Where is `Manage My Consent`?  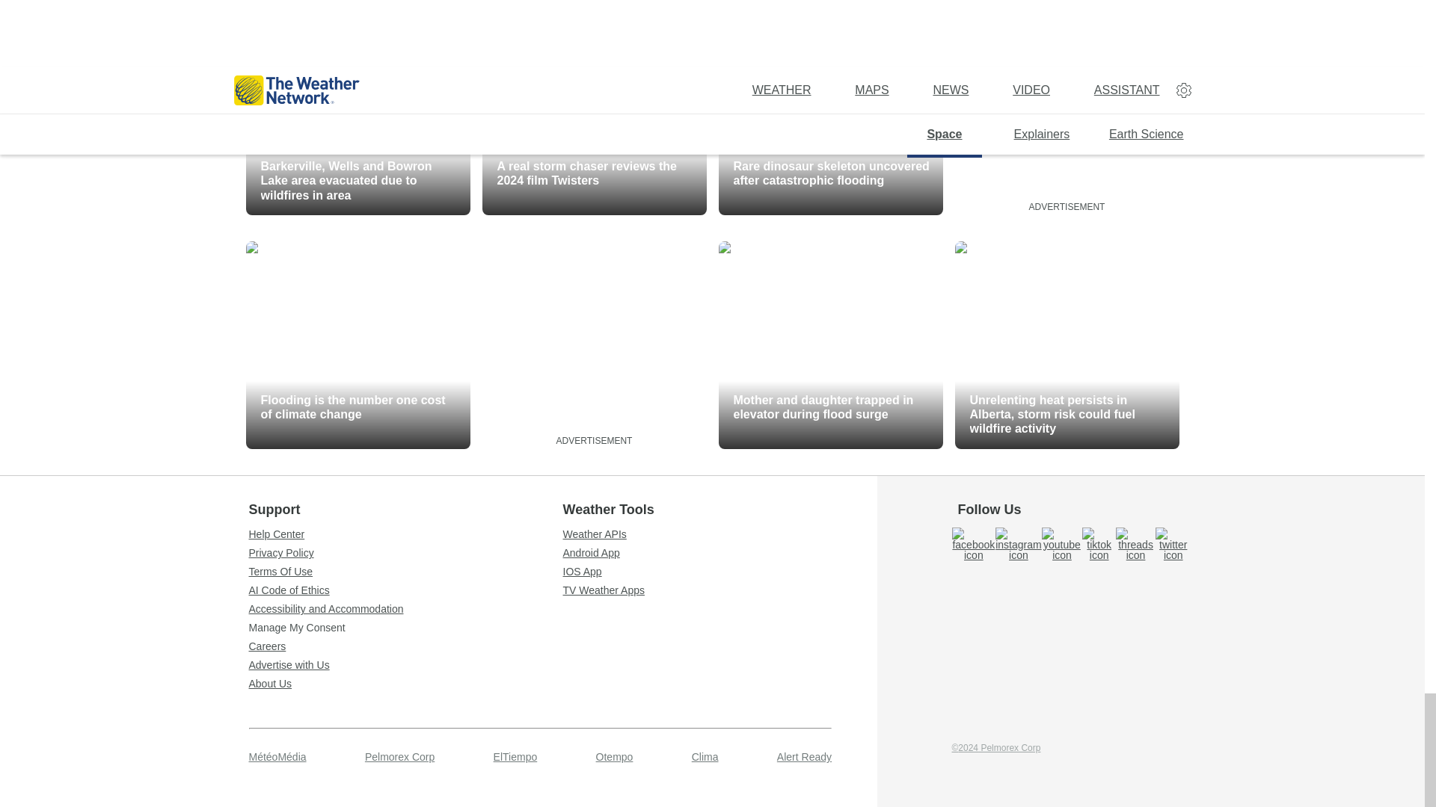 Manage My Consent is located at coordinates (405, 627).